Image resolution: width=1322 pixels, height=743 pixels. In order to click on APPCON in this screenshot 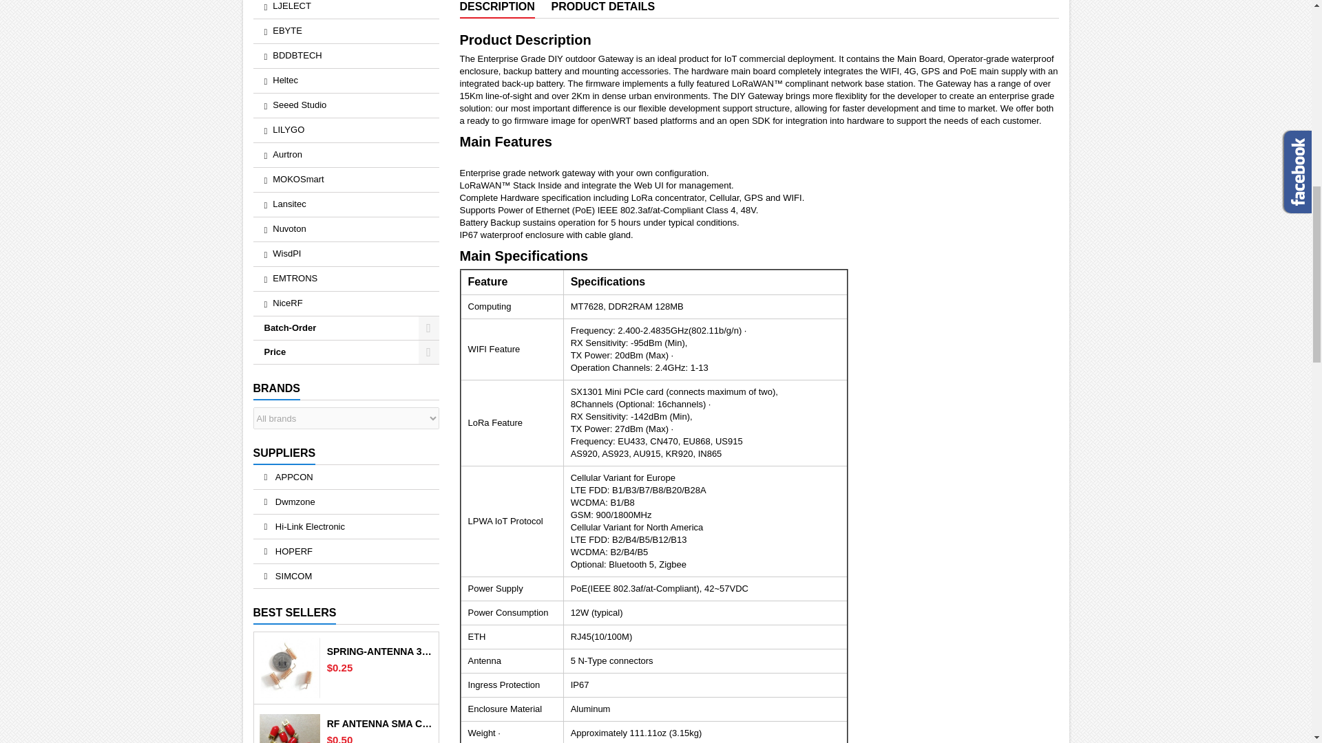, I will do `click(346, 477)`.